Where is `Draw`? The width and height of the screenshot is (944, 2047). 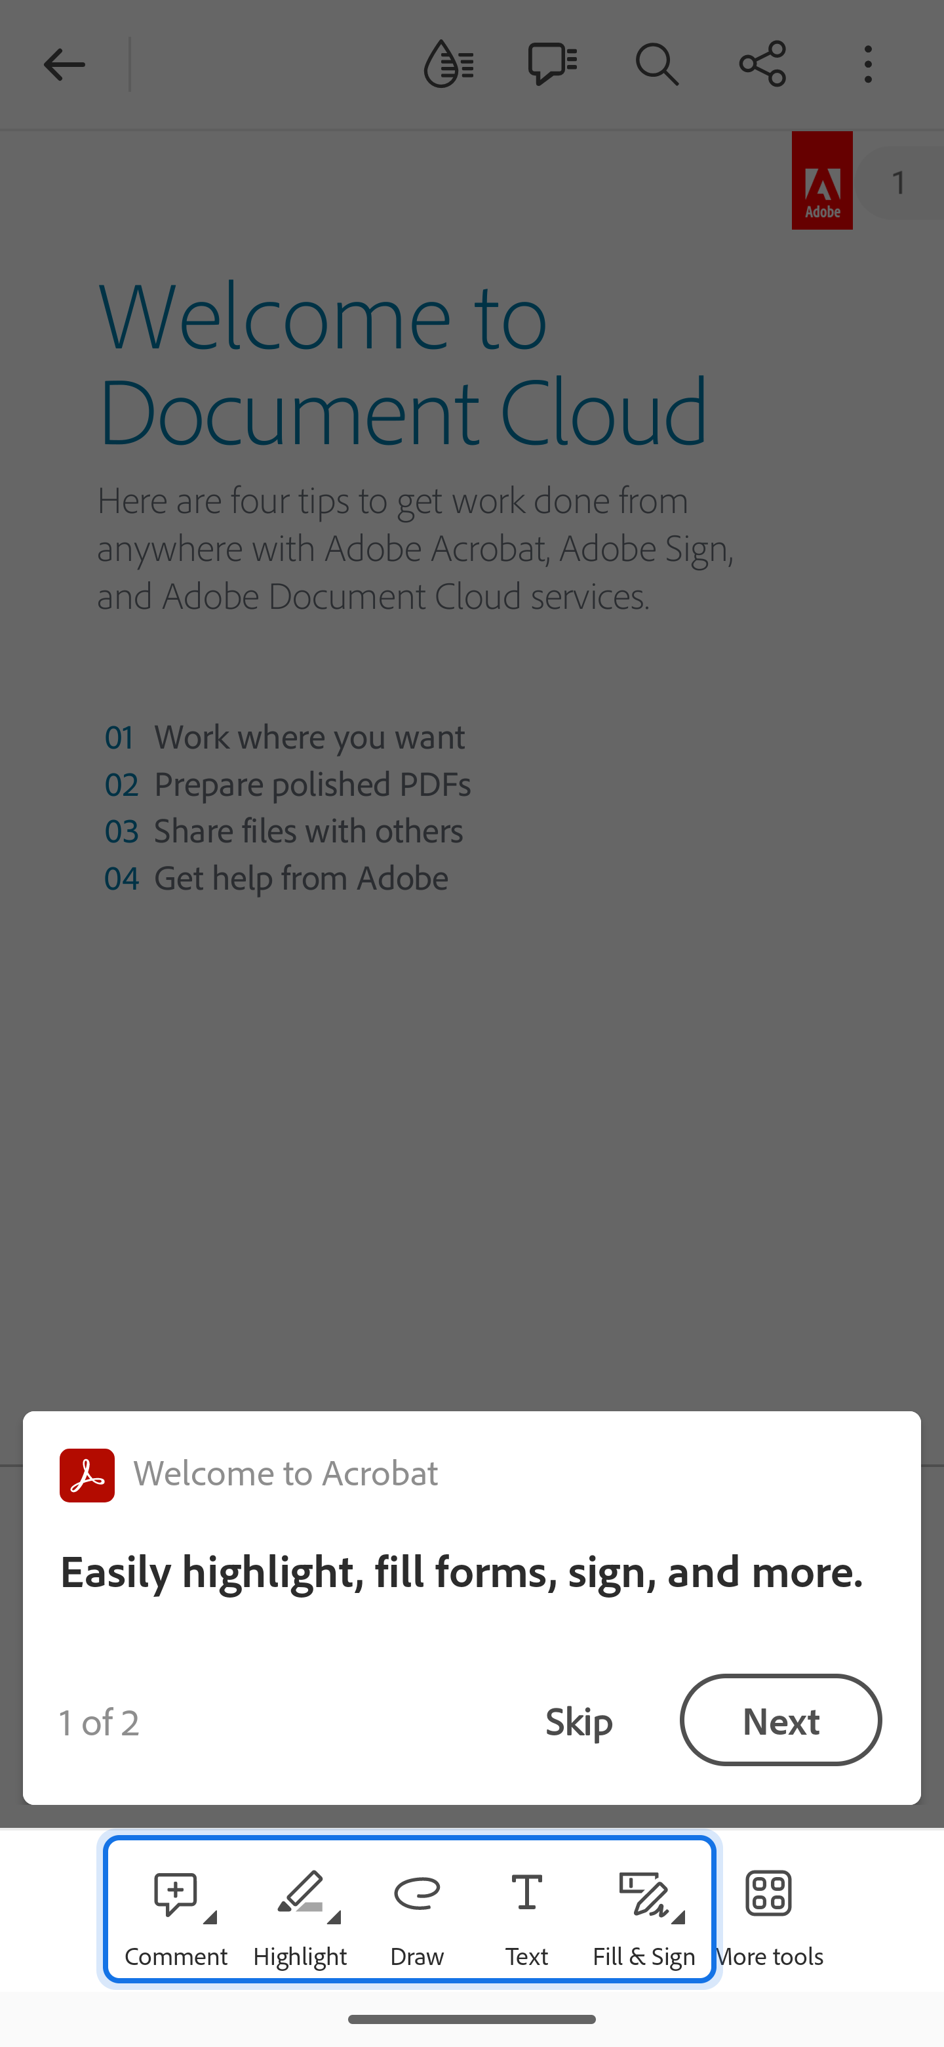 Draw is located at coordinates (417, 1911).